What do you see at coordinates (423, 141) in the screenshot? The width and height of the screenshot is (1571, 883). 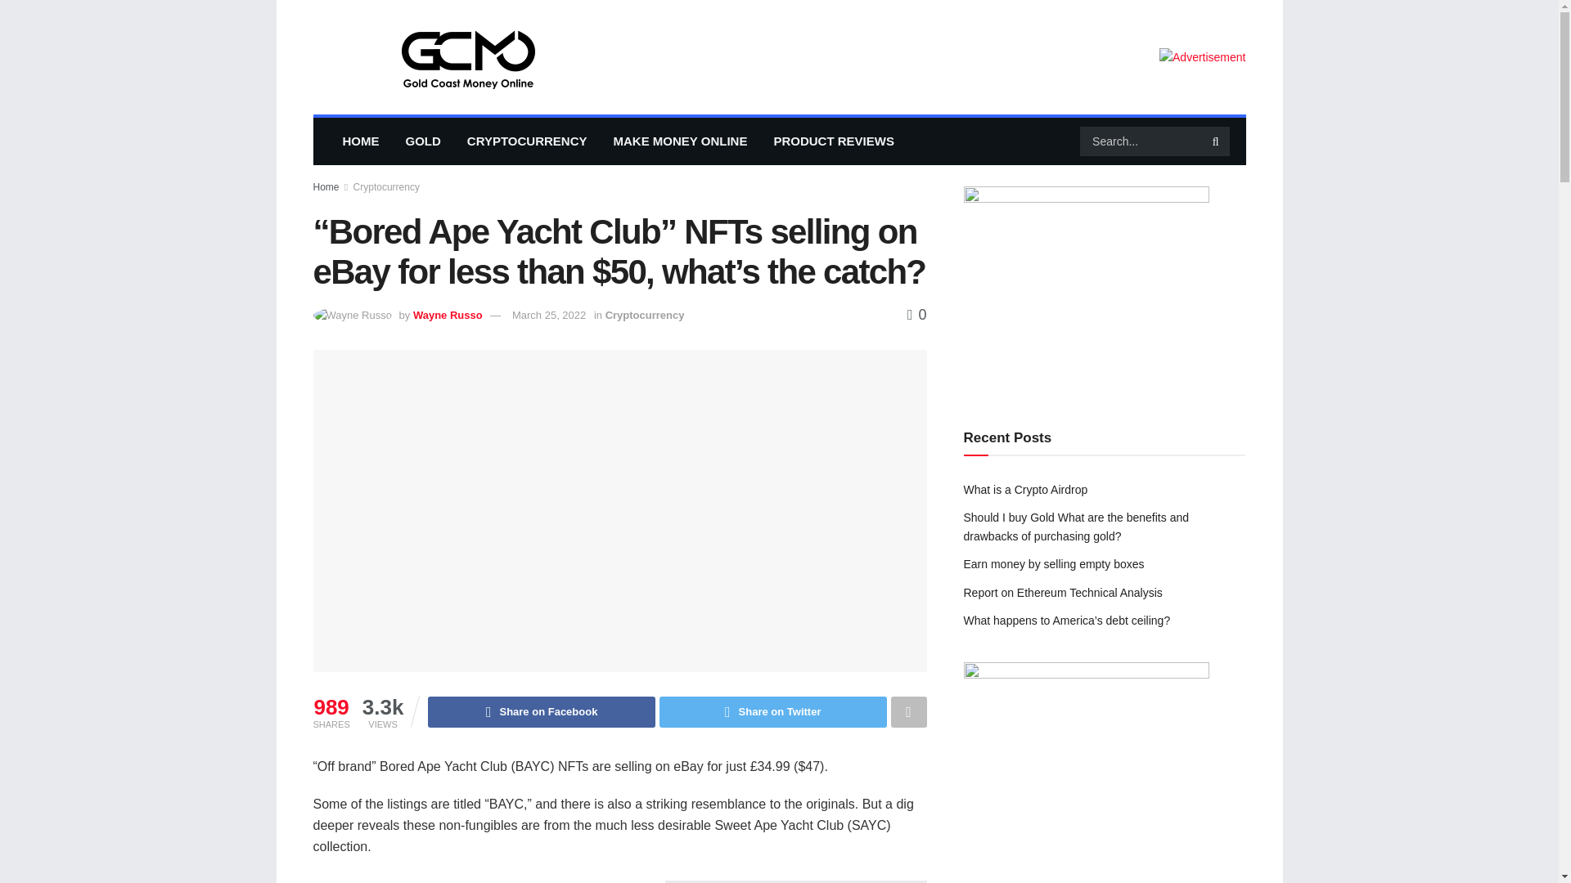 I see `GOLD` at bounding box center [423, 141].